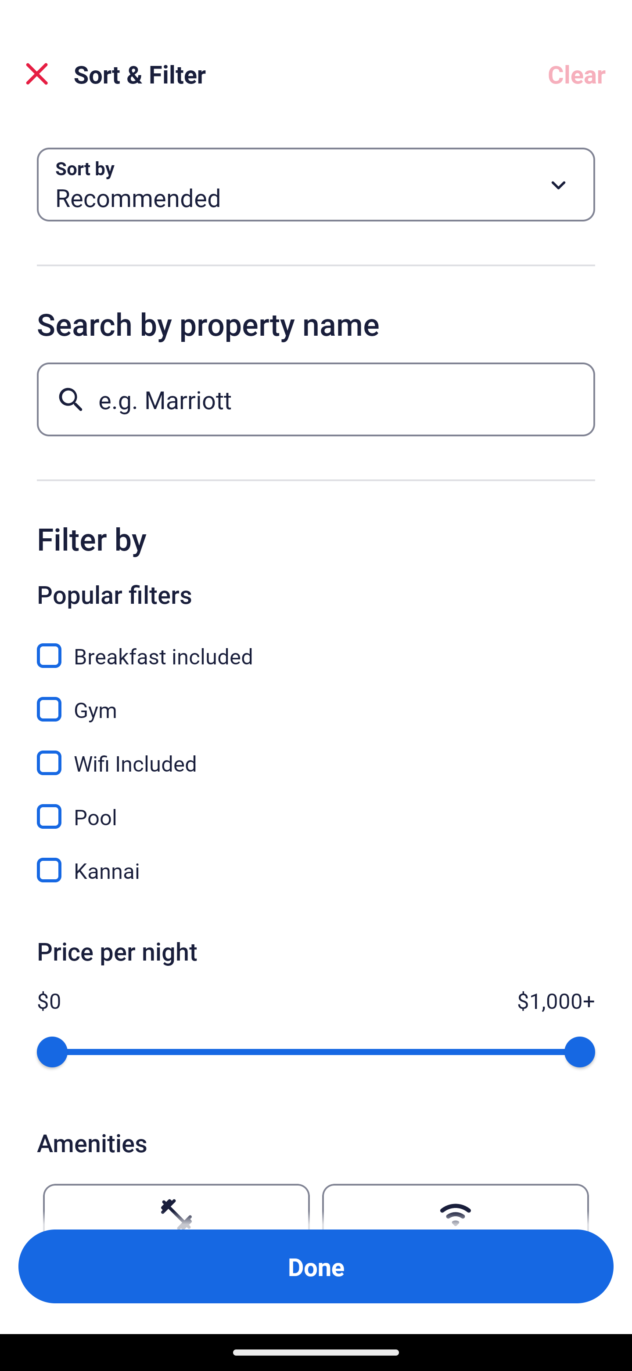 This screenshot has width=632, height=1371. What do you see at coordinates (37, 74) in the screenshot?
I see `Close Sort and Filter` at bounding box center [37, 74].